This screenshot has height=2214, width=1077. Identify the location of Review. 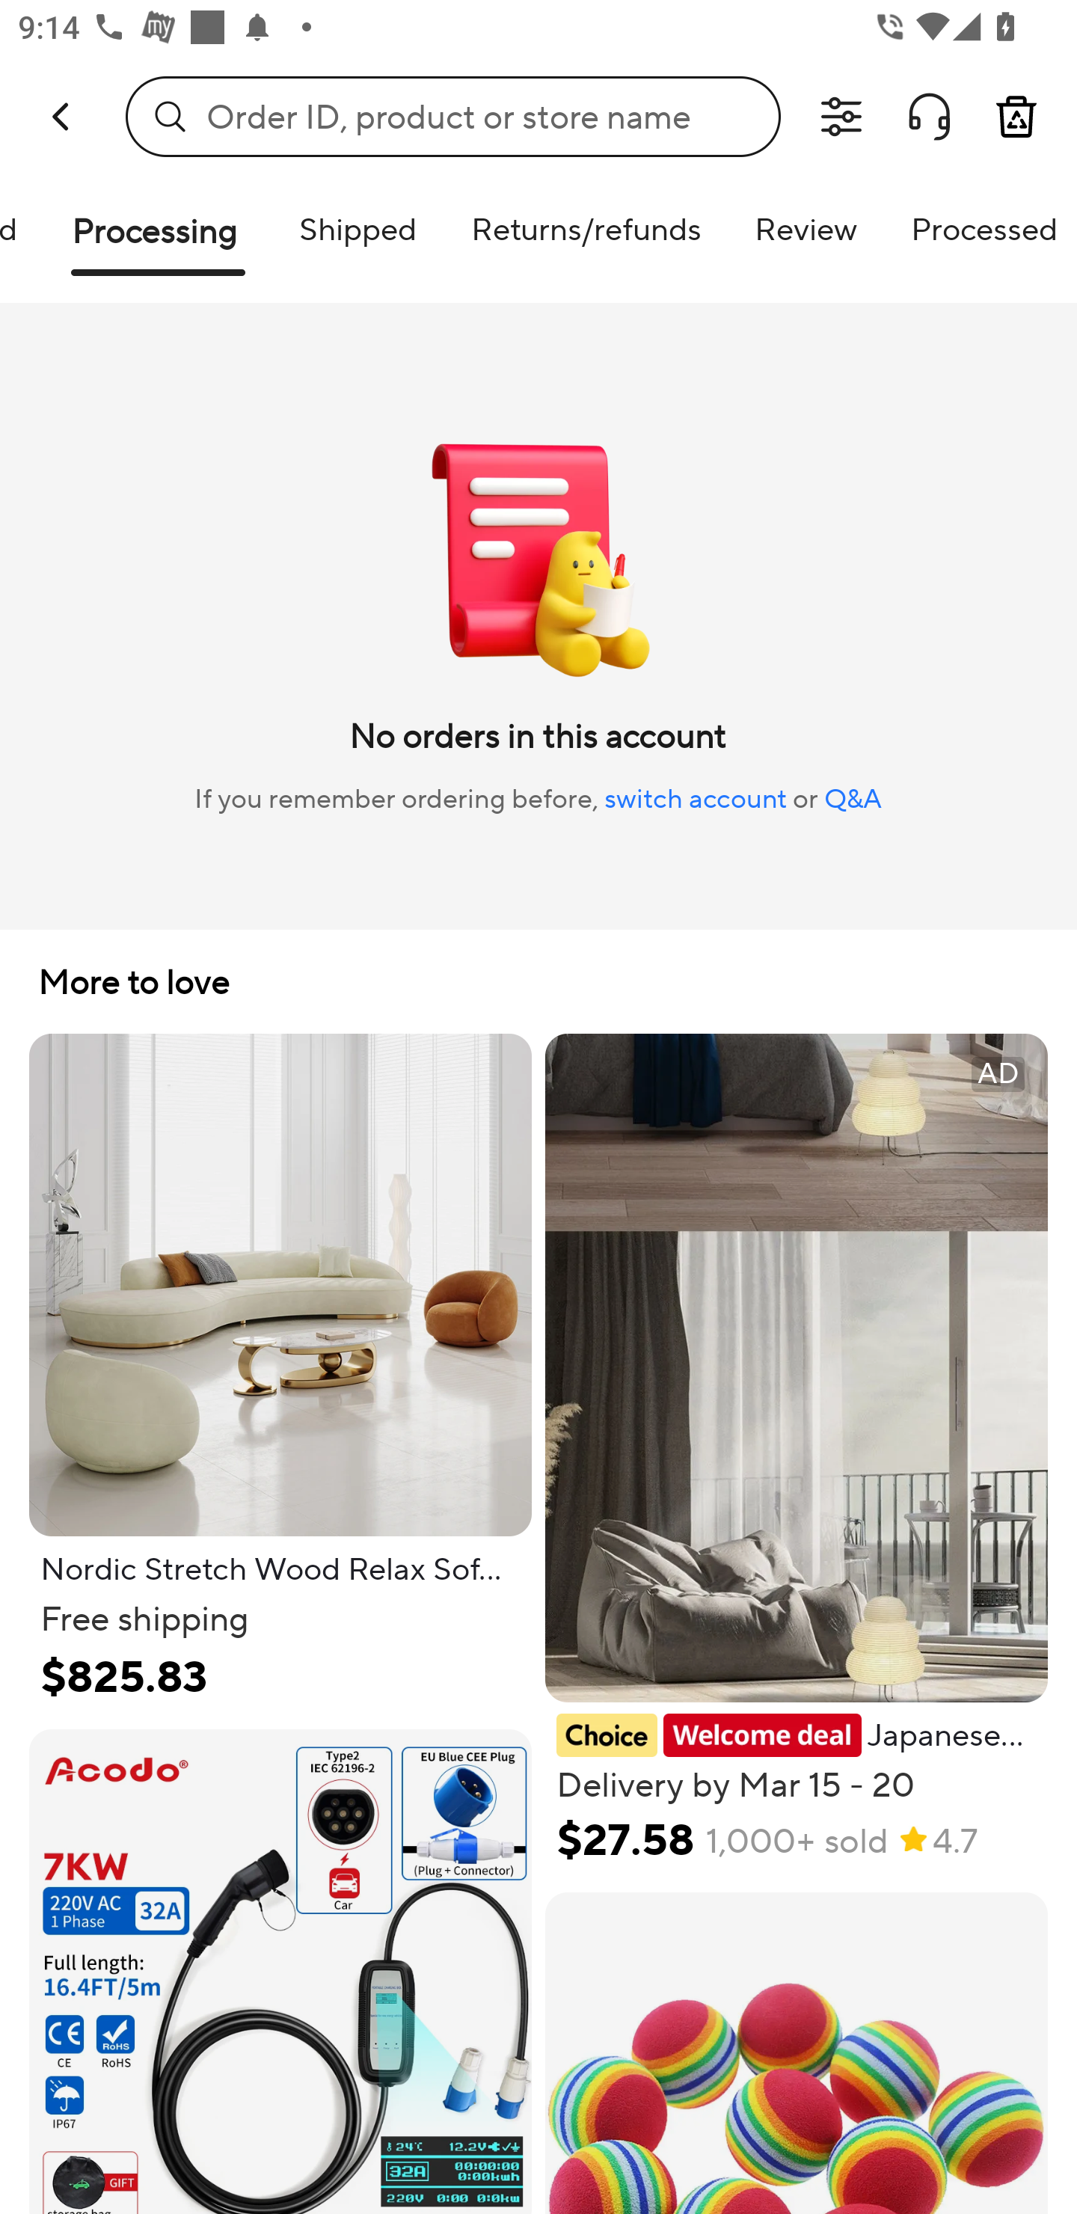
(806, 229).